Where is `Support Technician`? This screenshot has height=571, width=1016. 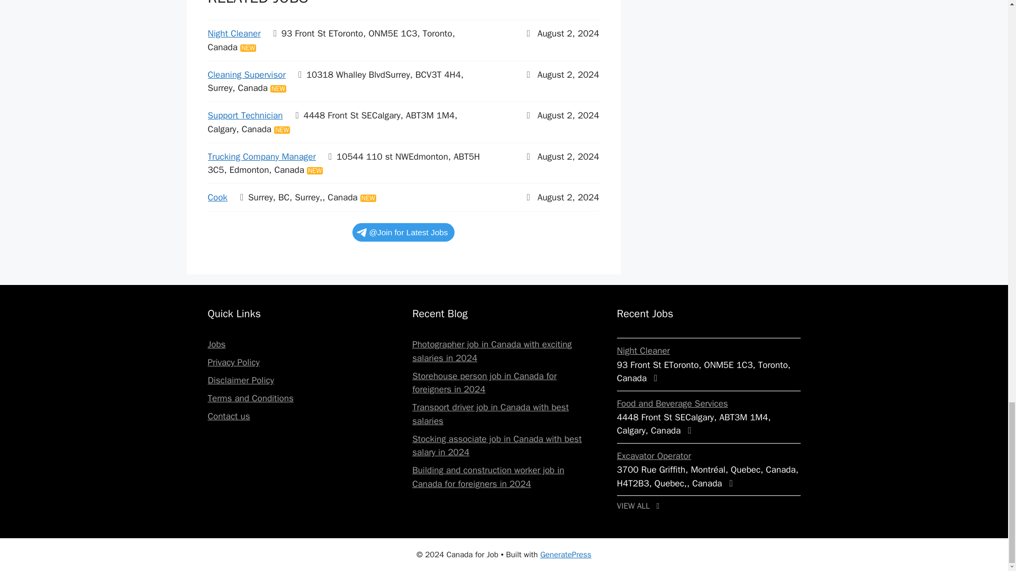
Support Technician is located at coordinates (244, 115).